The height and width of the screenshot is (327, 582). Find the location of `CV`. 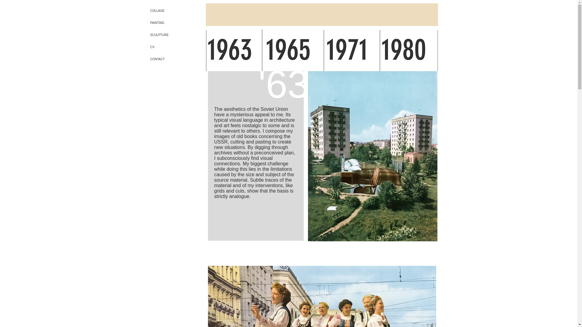

CV is located at coordinates (170, 47).